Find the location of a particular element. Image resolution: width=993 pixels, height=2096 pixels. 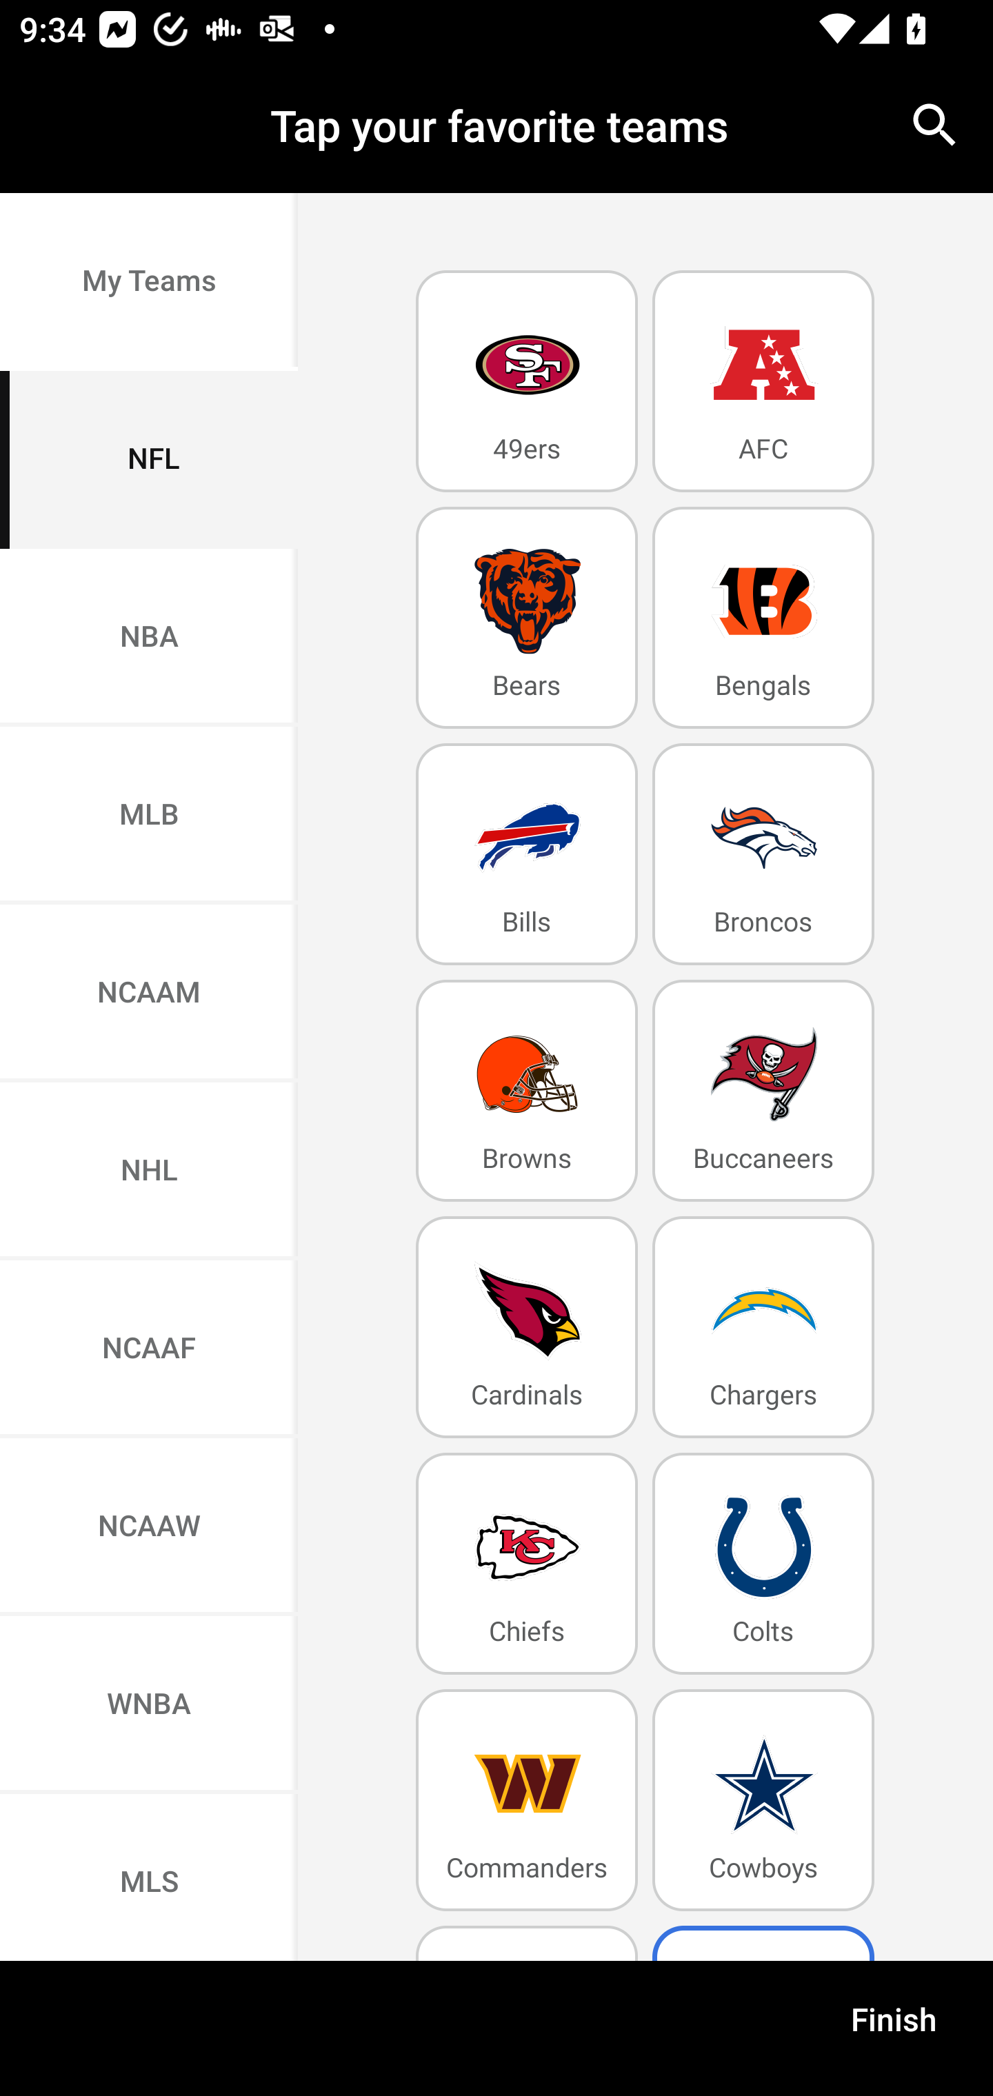

Cardinals is located at coordinates (527, 1327).